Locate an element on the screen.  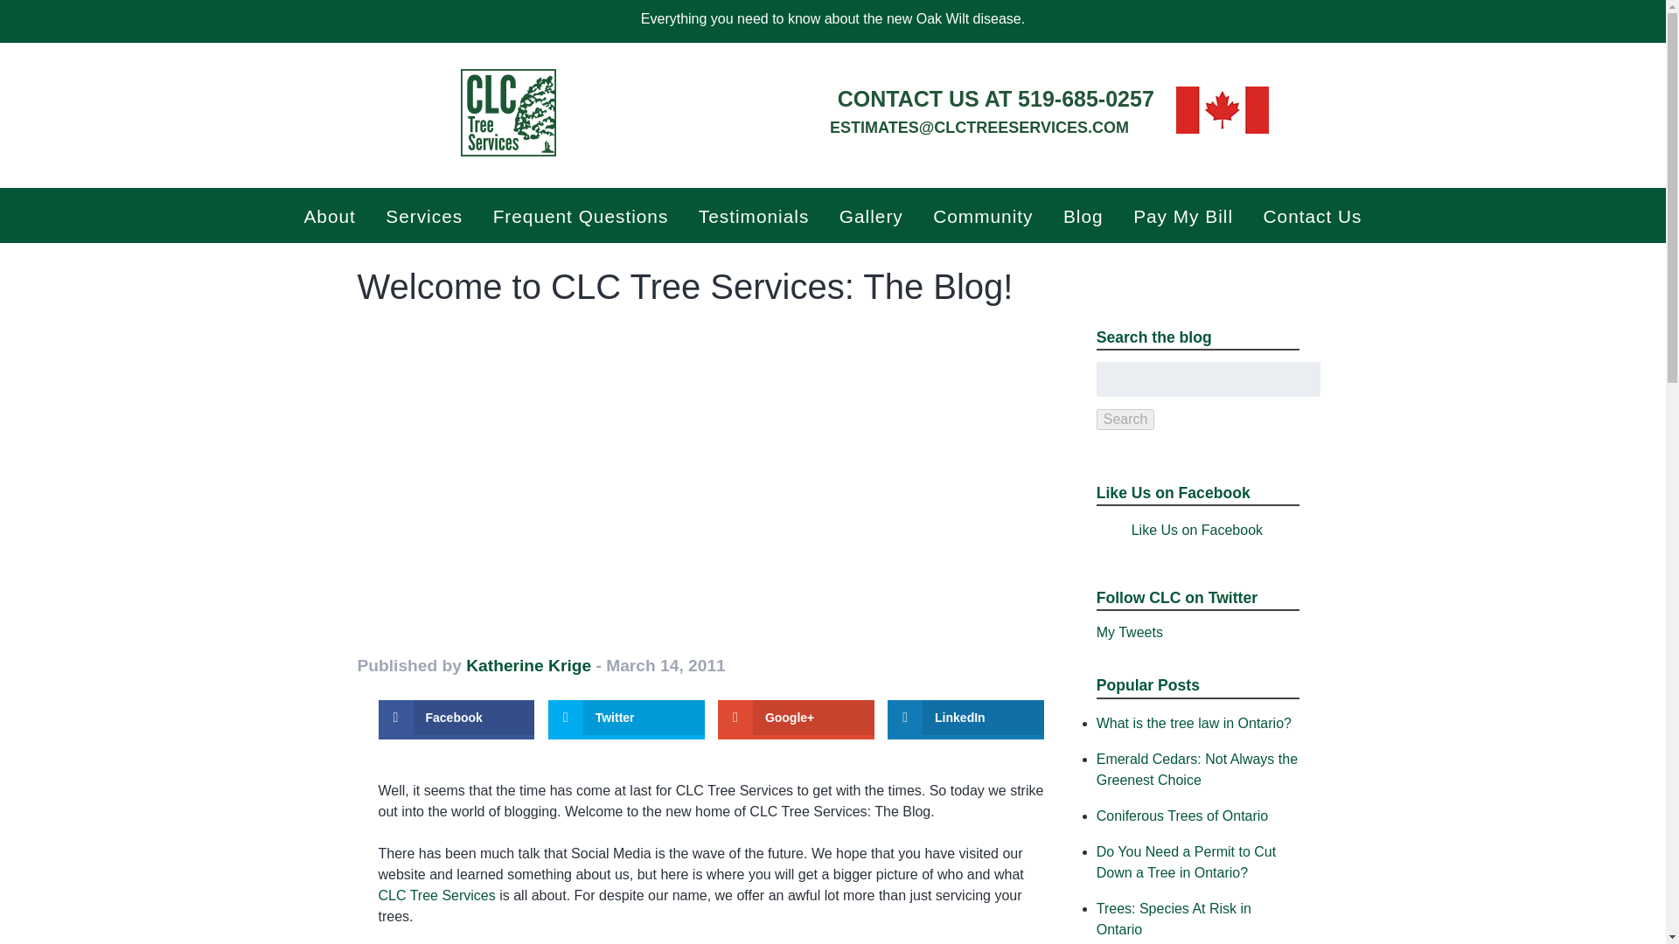
About is located at coordinates (330, 215).